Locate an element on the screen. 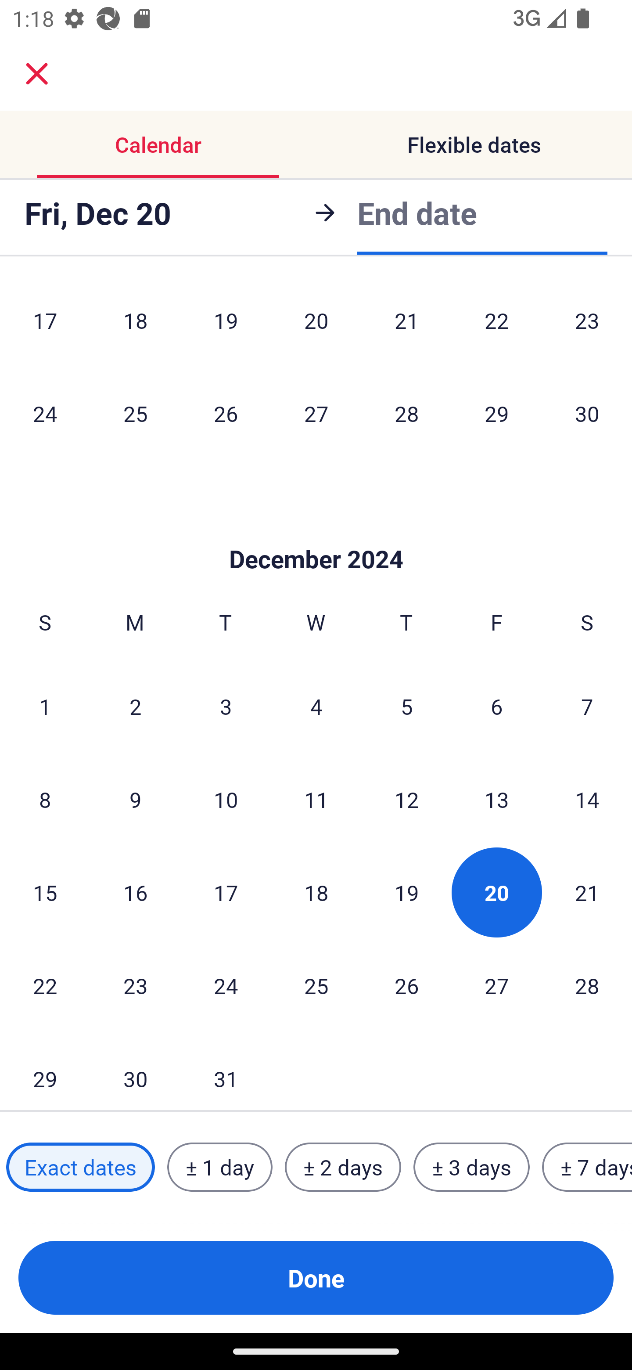 The image size is (632, 1370). 10 Tuesday, December 10, 2024 is located at coordinates (226, 799).